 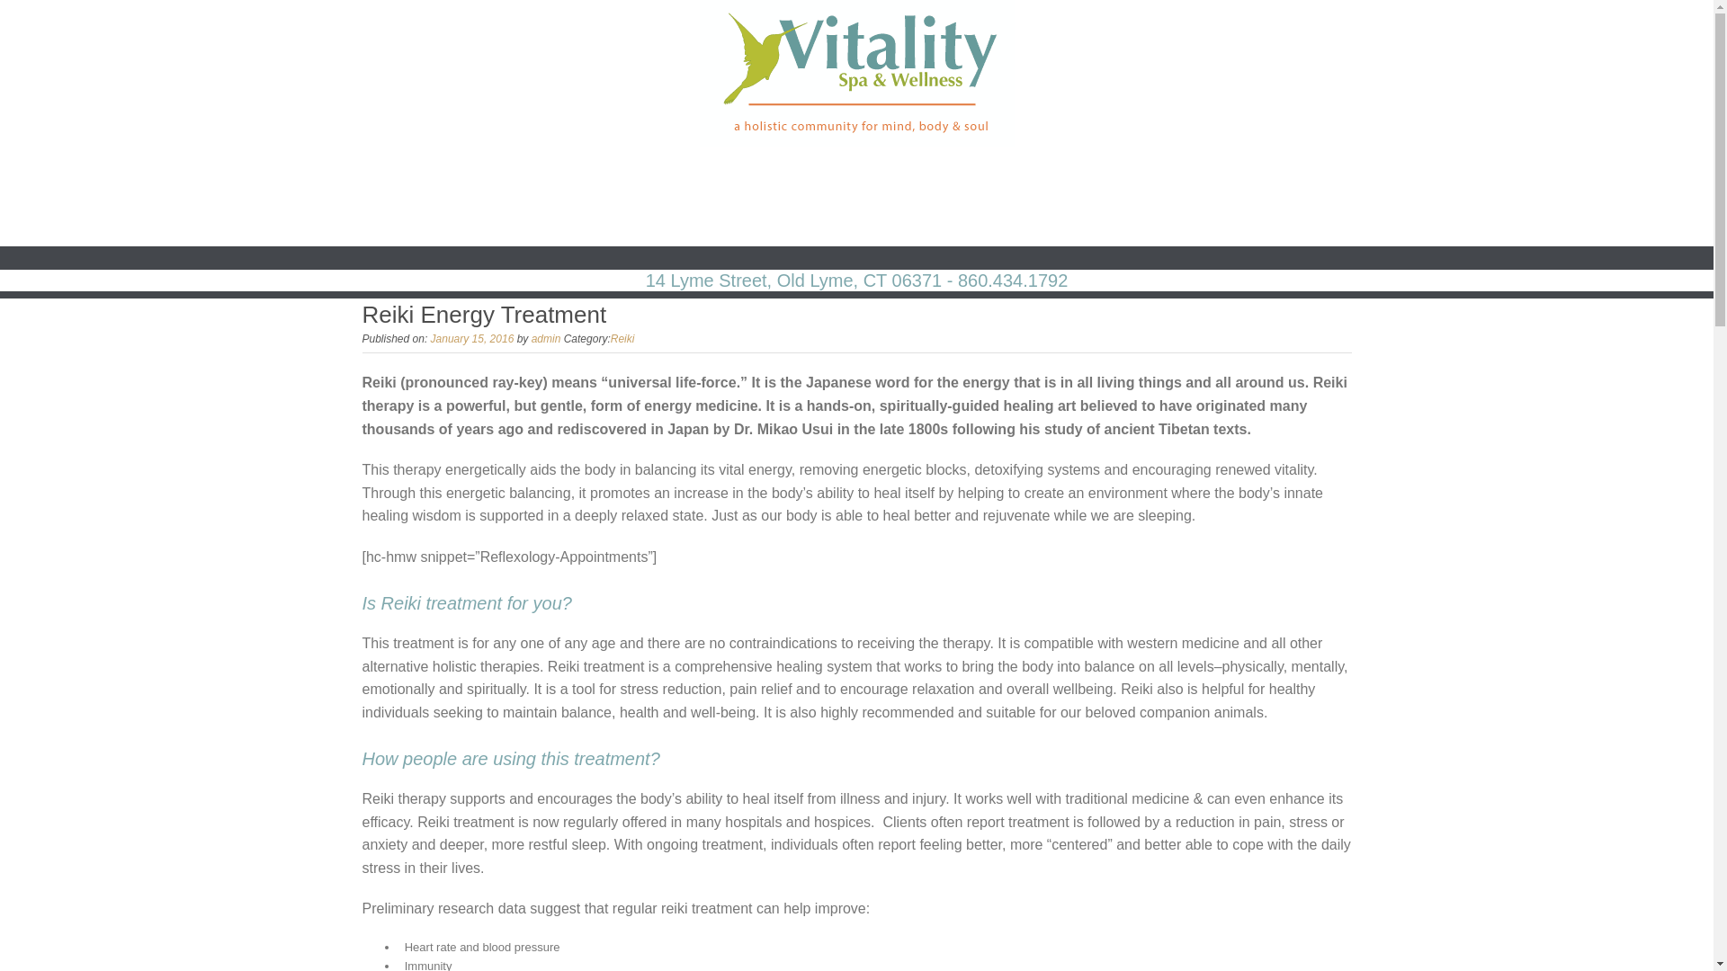 I want to click on January 15, 2016, so click(x=472, y=339).